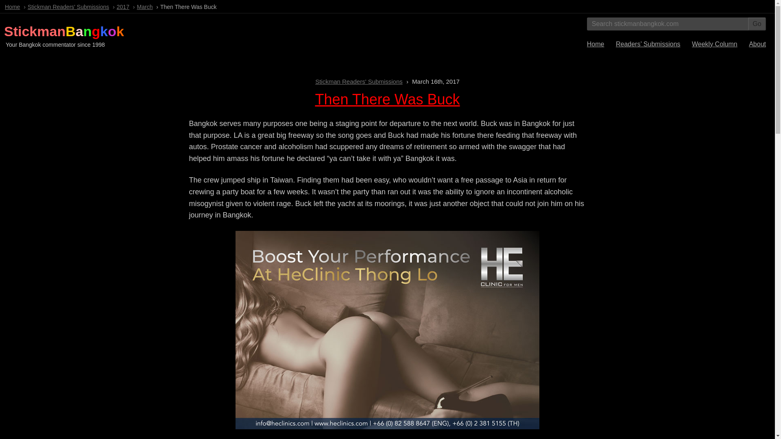 The width and height of the screenshot is (781, 439). Describe the element at coordinates (68, 7) in the screenshot. I see `Stickman Readers' Submissions` at that location.